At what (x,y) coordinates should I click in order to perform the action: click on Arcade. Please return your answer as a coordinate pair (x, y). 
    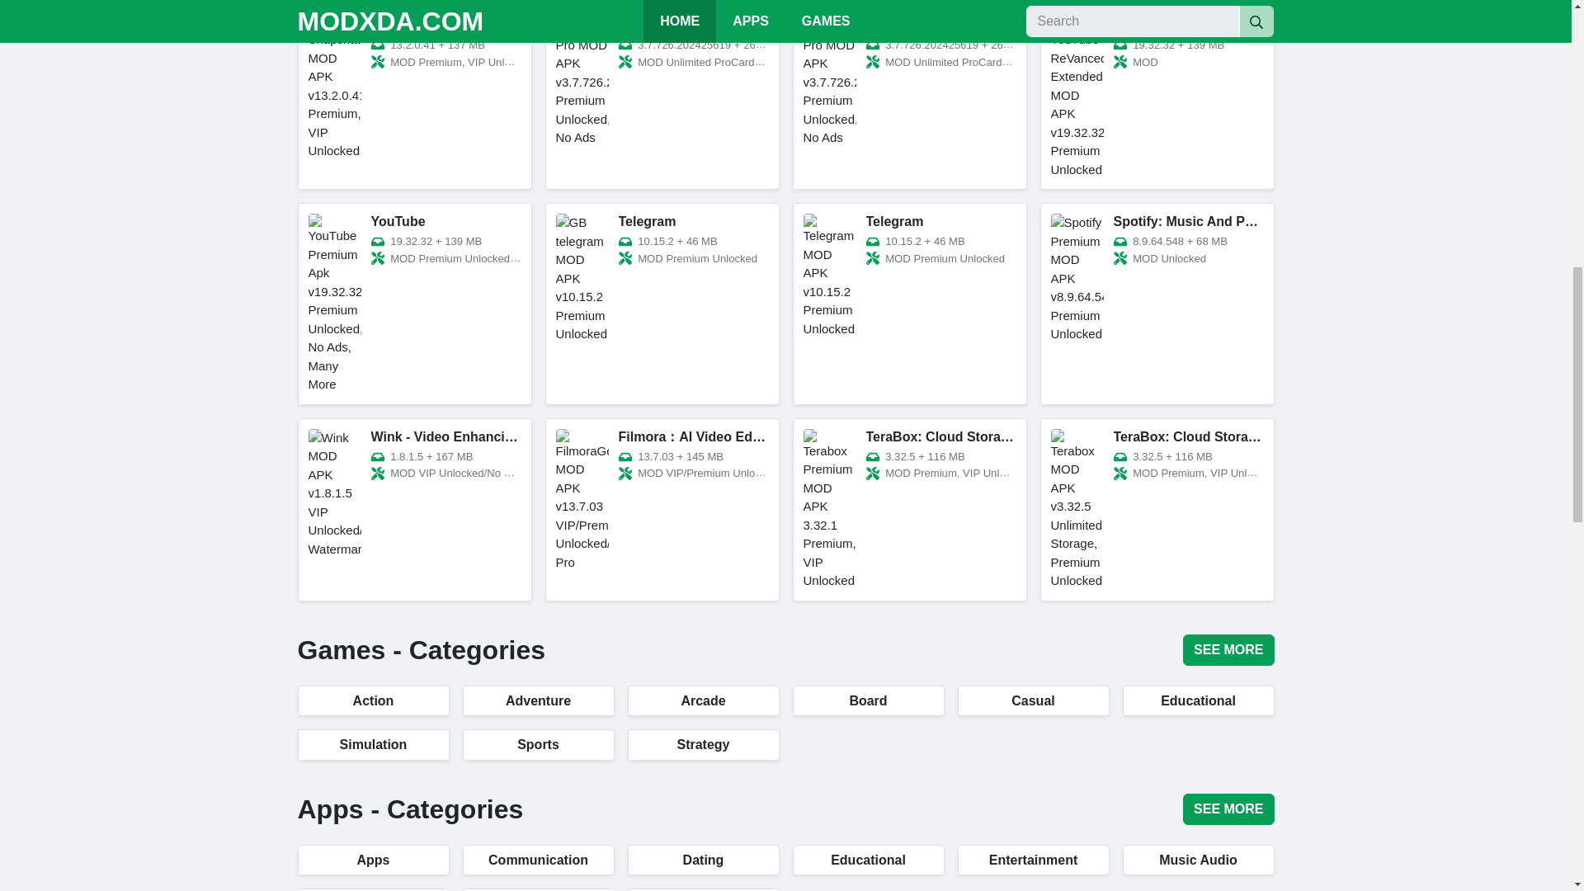
    Looking at the image, I should click on (703, 700).